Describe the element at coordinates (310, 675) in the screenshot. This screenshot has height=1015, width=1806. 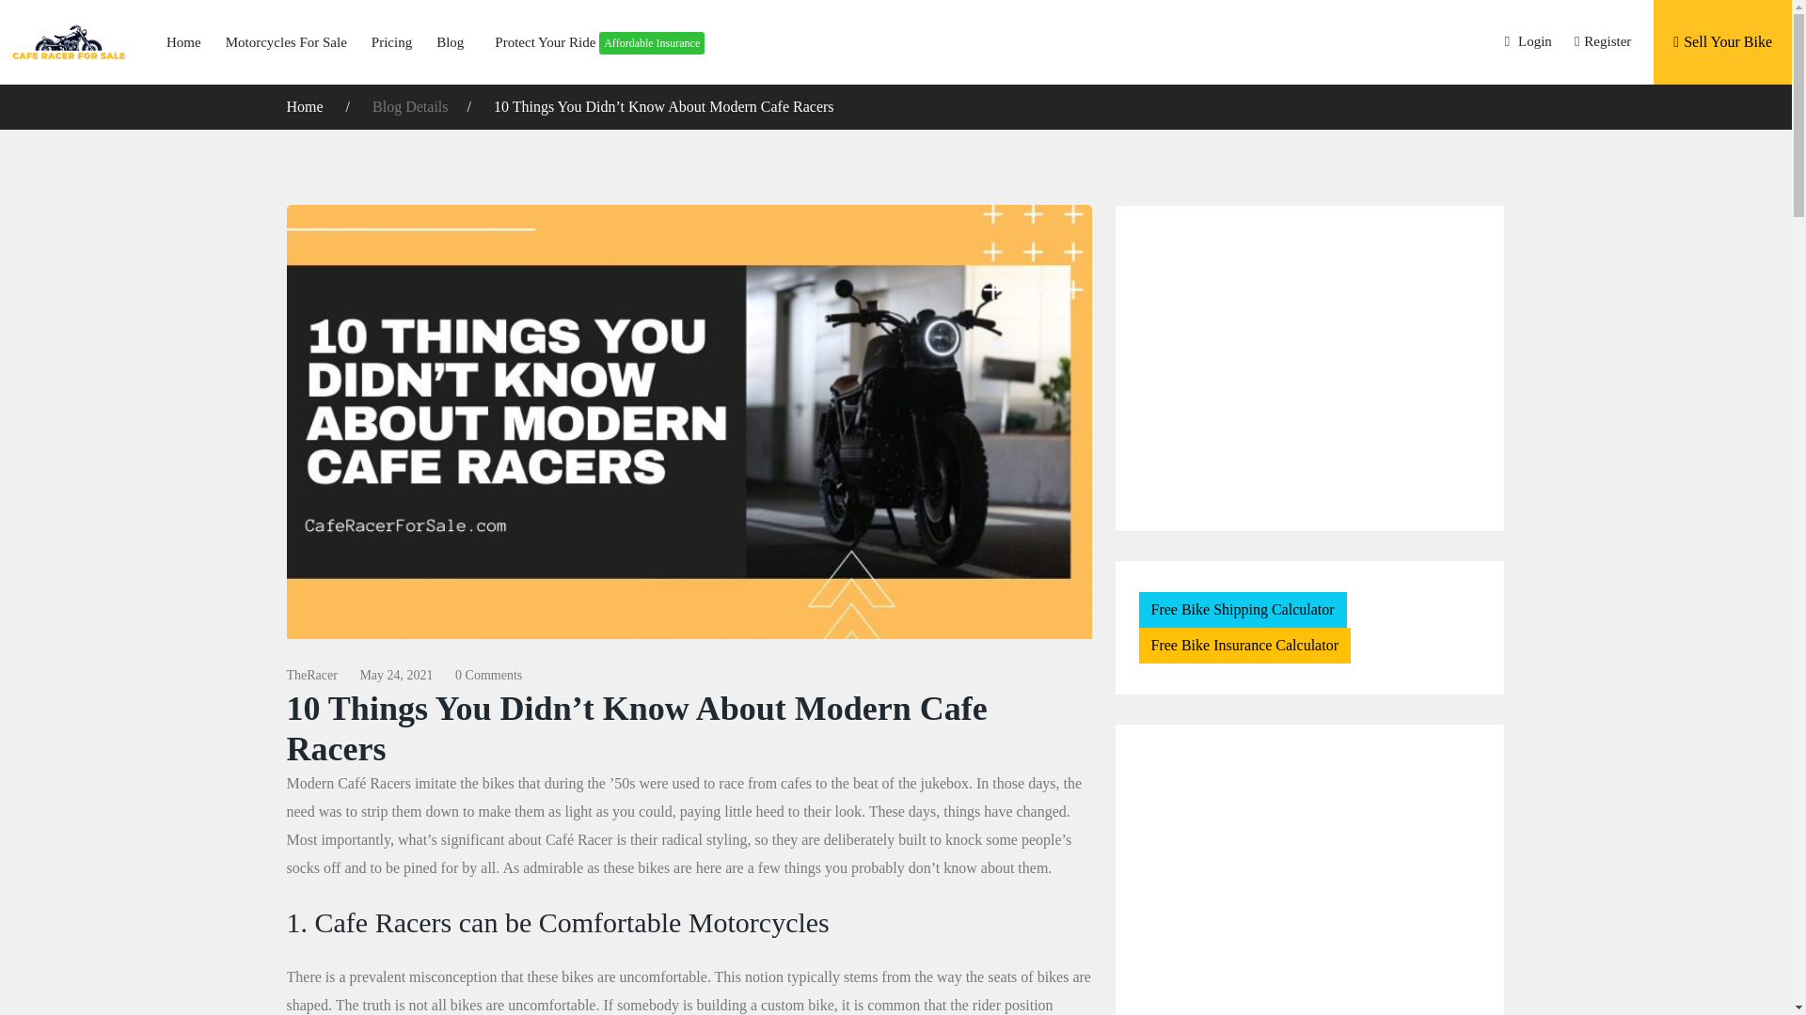
I see `TheRacer` at that location.